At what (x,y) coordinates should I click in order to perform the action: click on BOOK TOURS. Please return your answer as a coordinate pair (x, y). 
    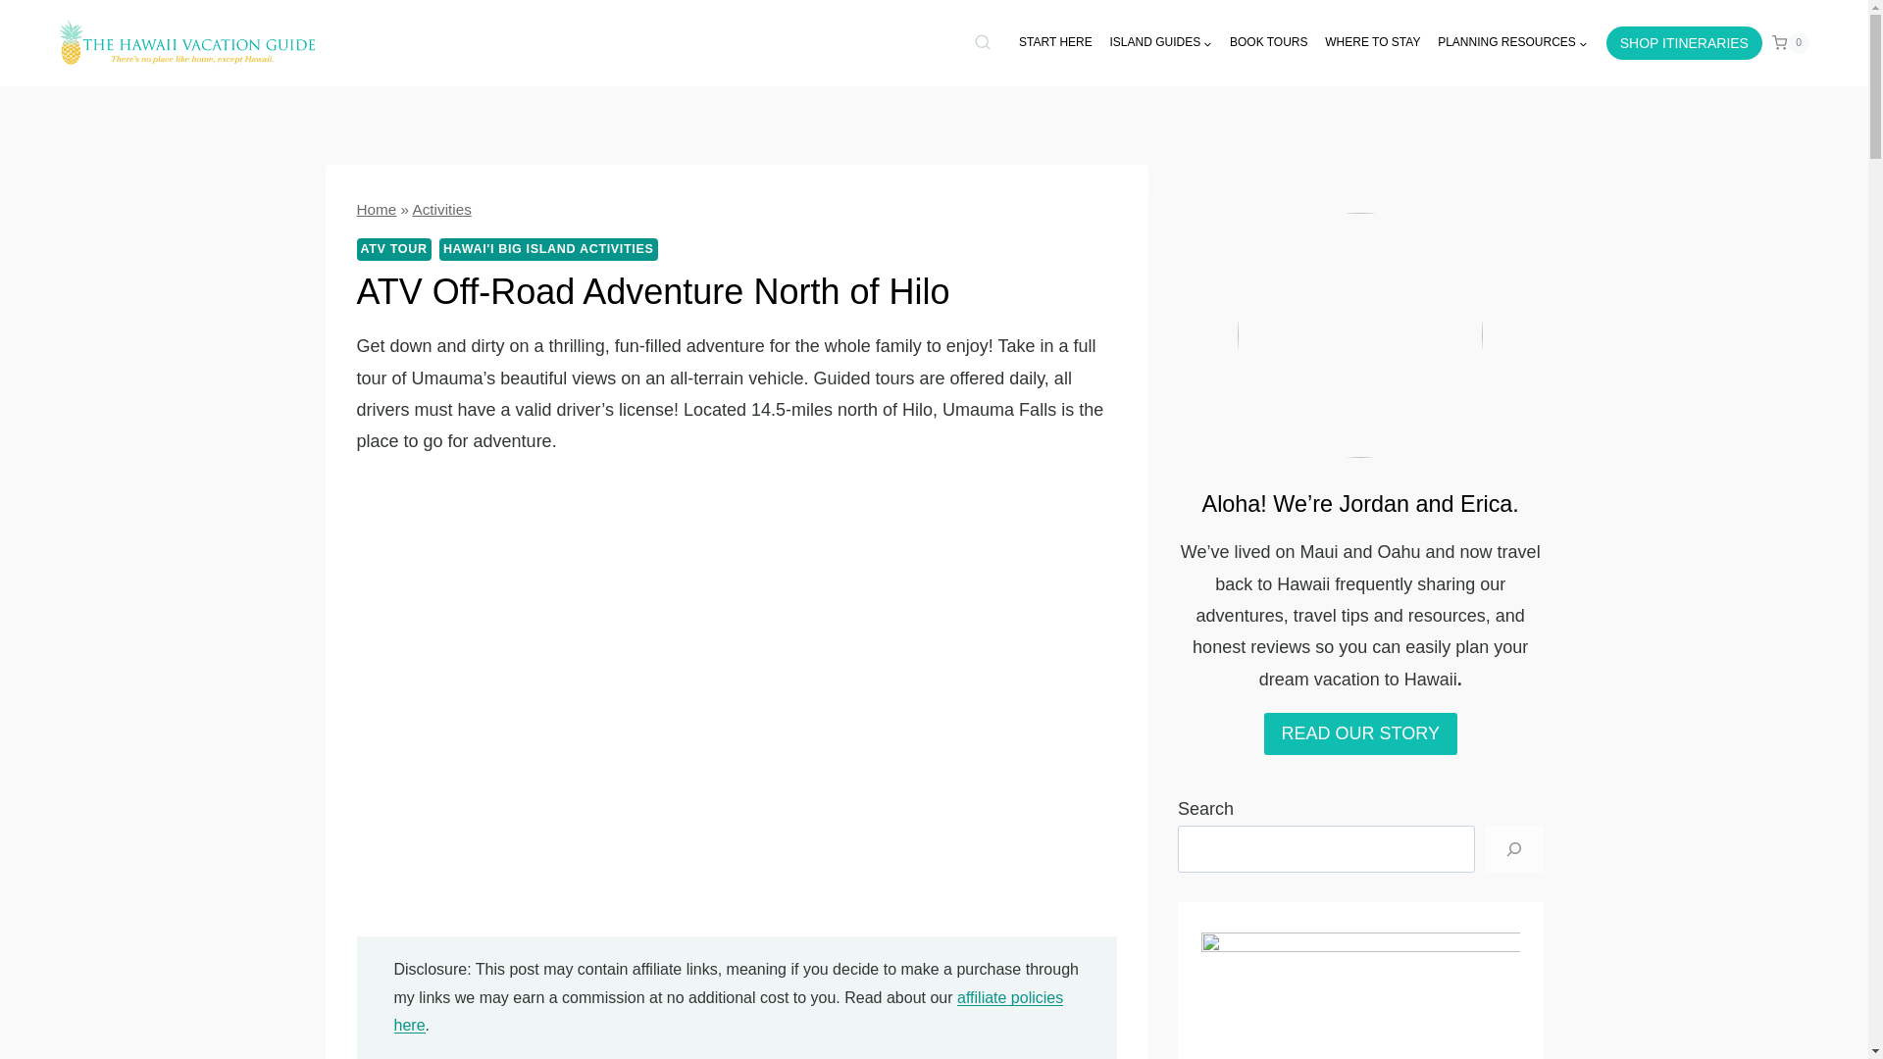
    Looking at the image, I should click on (1268, 43).